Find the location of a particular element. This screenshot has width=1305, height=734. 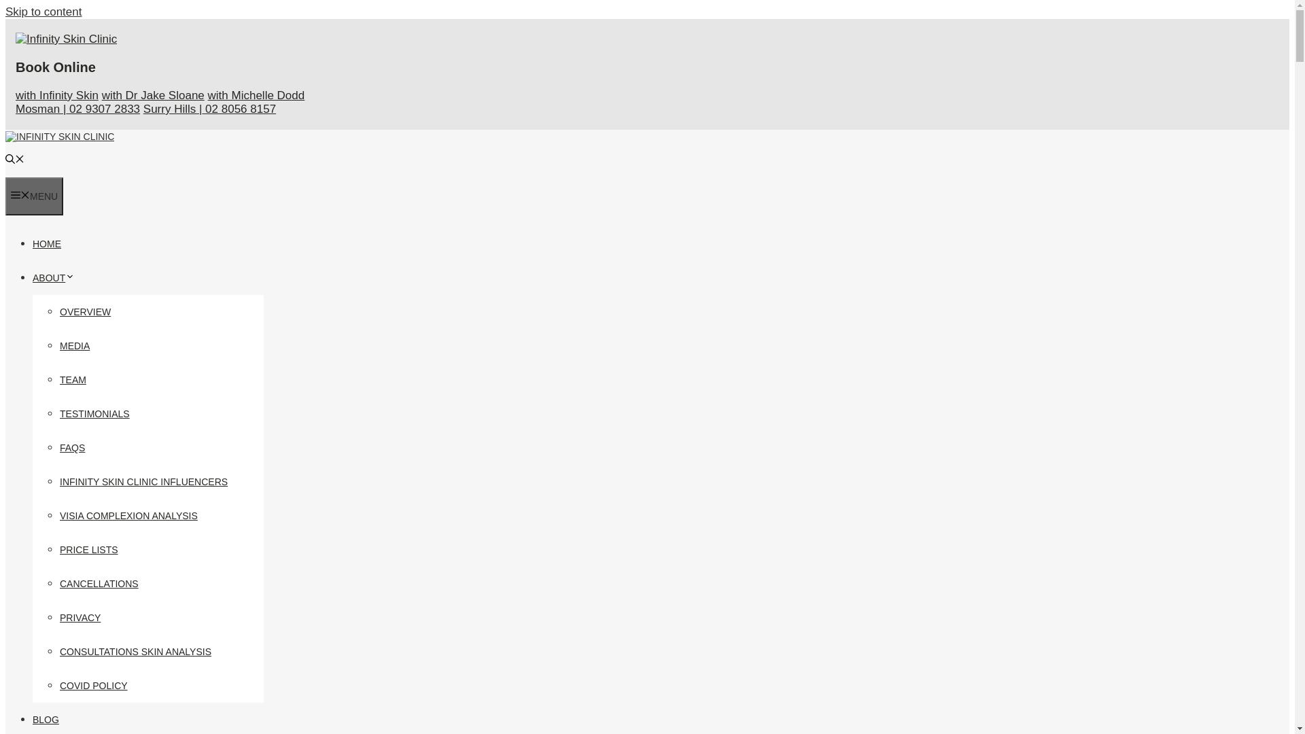

COVID POLICY is located at coordinates (94, 686).